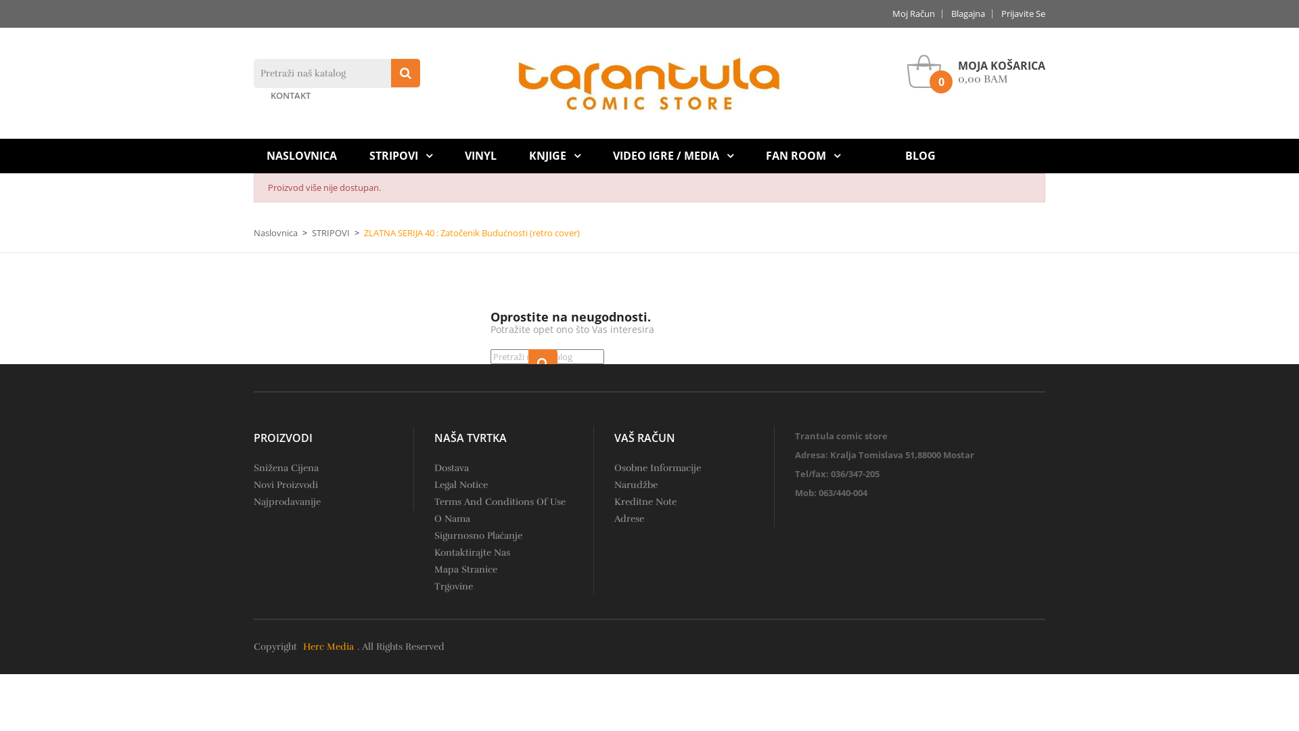 This screenshot has height=731, width=1299. Describe the element at coordinates (500, 502) in the screenshot. I see `Terms And Conditions Of Use` at that location.